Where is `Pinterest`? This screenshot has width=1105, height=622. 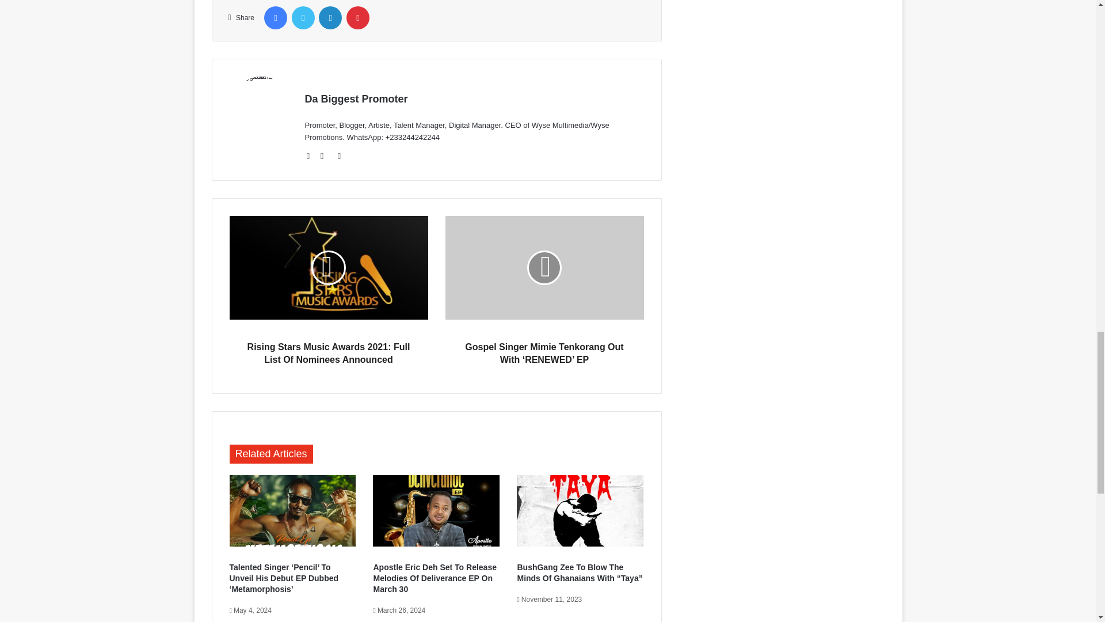 Pinterest is located at coordinates (358, 17).